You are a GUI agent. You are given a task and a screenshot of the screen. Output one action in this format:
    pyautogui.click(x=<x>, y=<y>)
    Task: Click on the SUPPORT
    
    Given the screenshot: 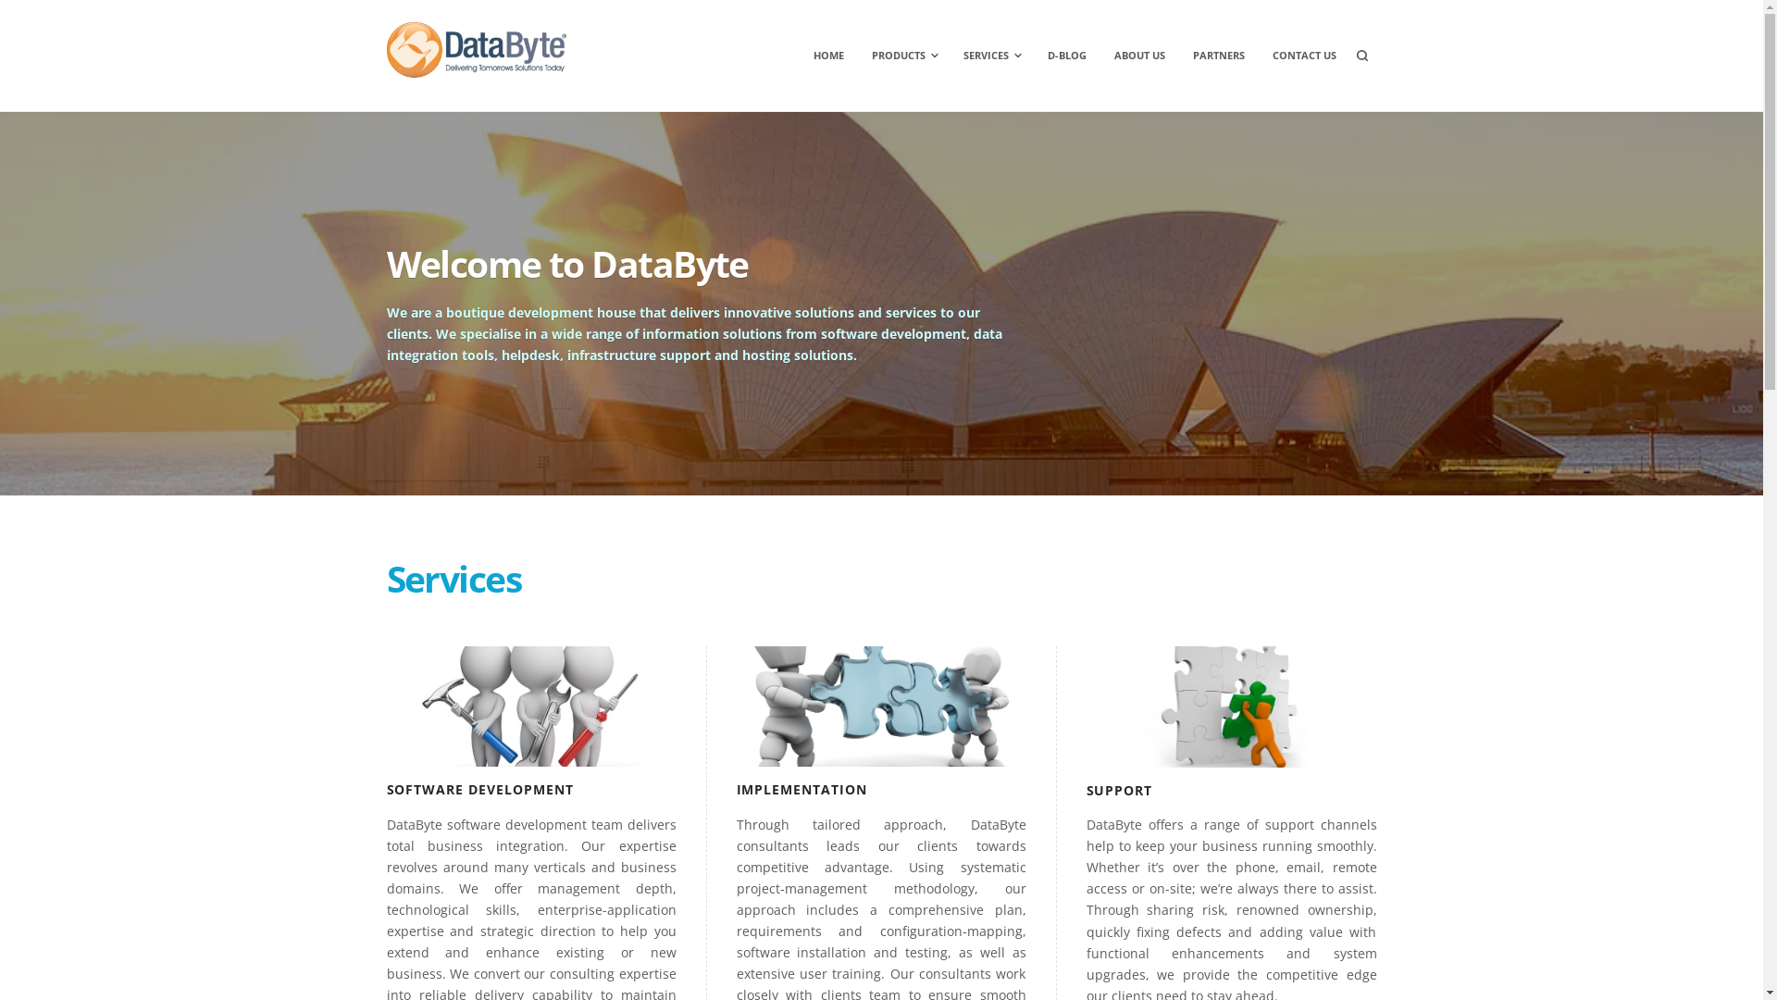 What is the action you would take?
    pyautogui.click(x=1120, y=791)
    